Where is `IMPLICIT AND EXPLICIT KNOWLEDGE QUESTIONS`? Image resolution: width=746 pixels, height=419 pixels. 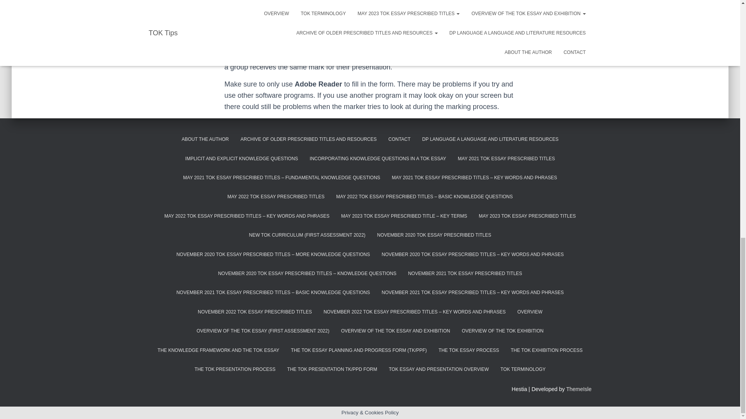
IMPLICIT AND EXPLICIT KNOWLEDGE QUESTIONS is located at coordinates (242, 159).